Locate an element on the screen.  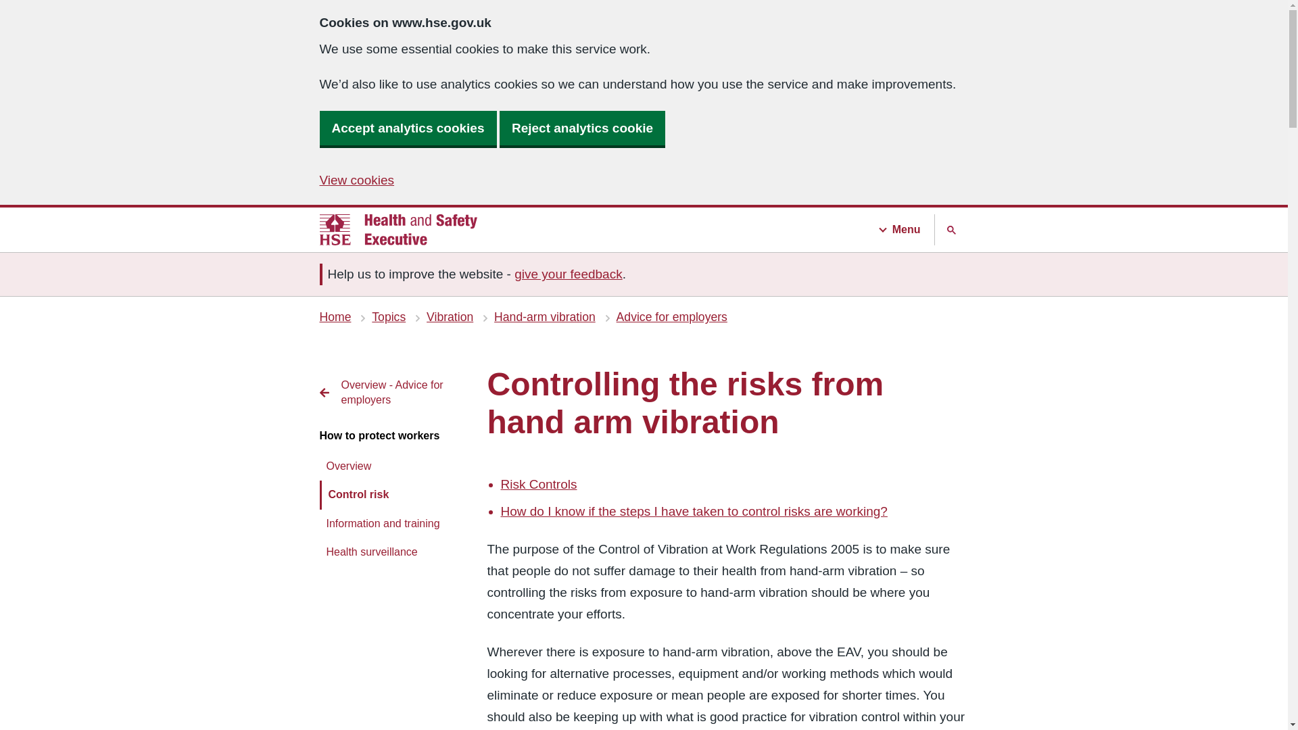
Topics is located at coordinates (388, 317).